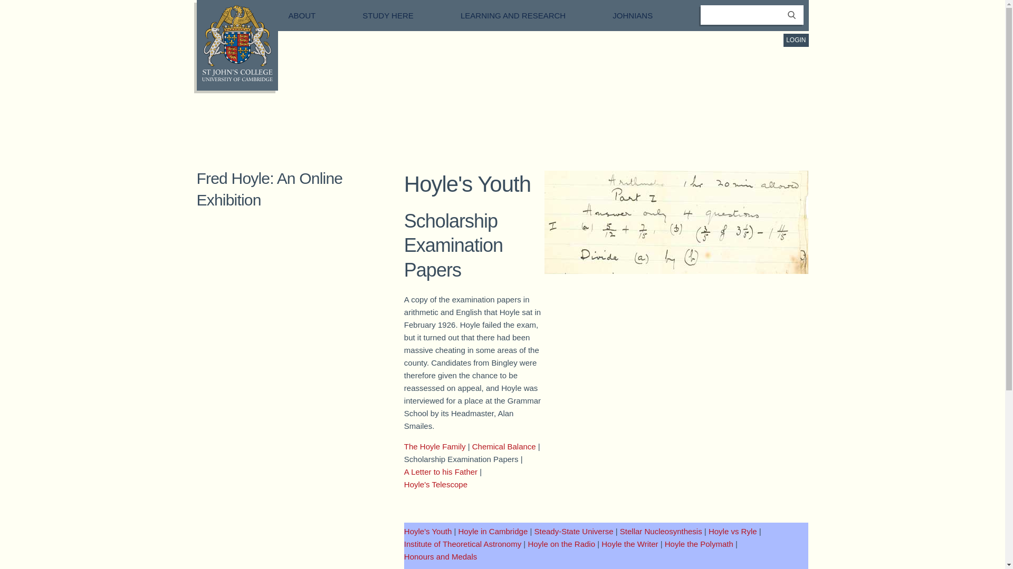 The height and width of the screenshot is (569, 1013). What do you see at coordinates (313, 15) in the screenshot?
I see `ABOUT` at bounding box center [313, 15].